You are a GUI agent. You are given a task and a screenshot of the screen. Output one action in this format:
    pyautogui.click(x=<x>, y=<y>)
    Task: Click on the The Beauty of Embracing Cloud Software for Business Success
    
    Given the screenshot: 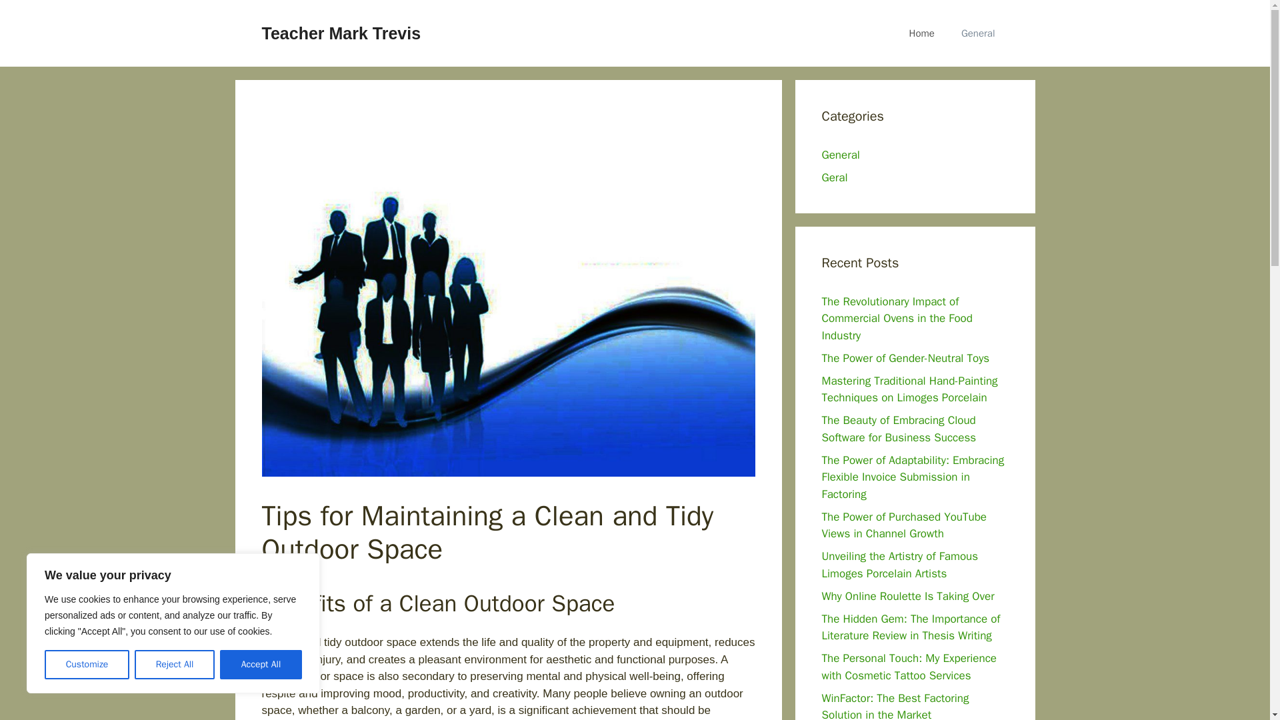 What is the action you would take?
    pyautogui.click(x=899, y=429)
    